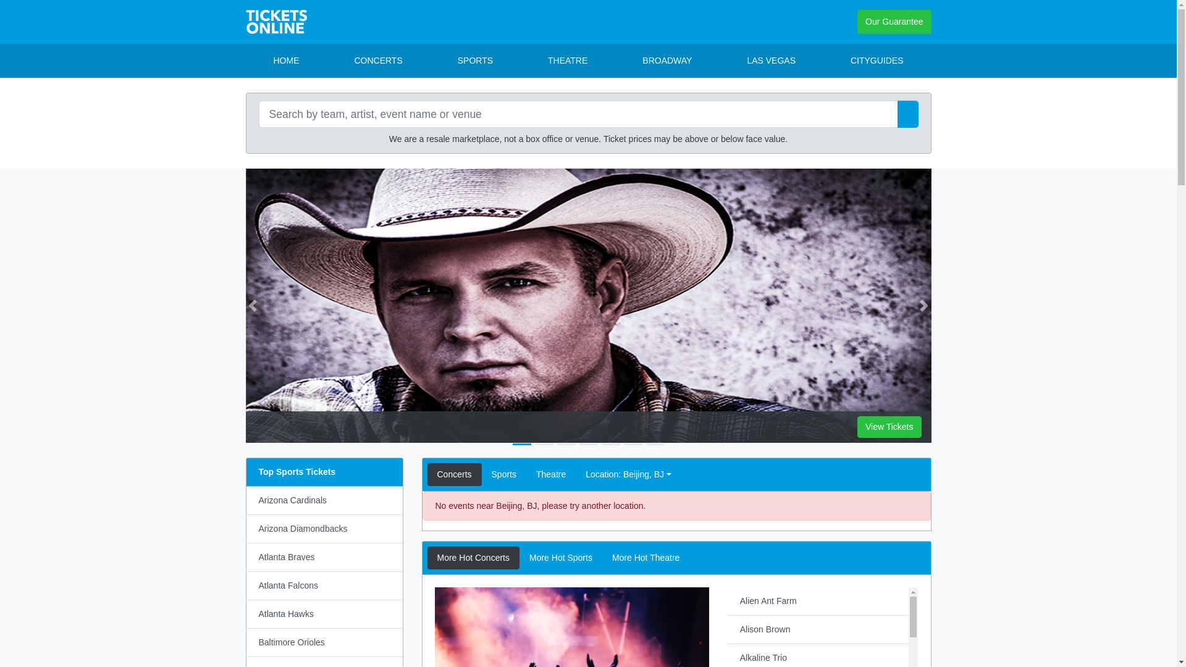 This screenshot has width=1186, height=667. What do you see at coordinates (253, 306) in the screenshot?
I see `Previous` at bounding box center [253, 306].